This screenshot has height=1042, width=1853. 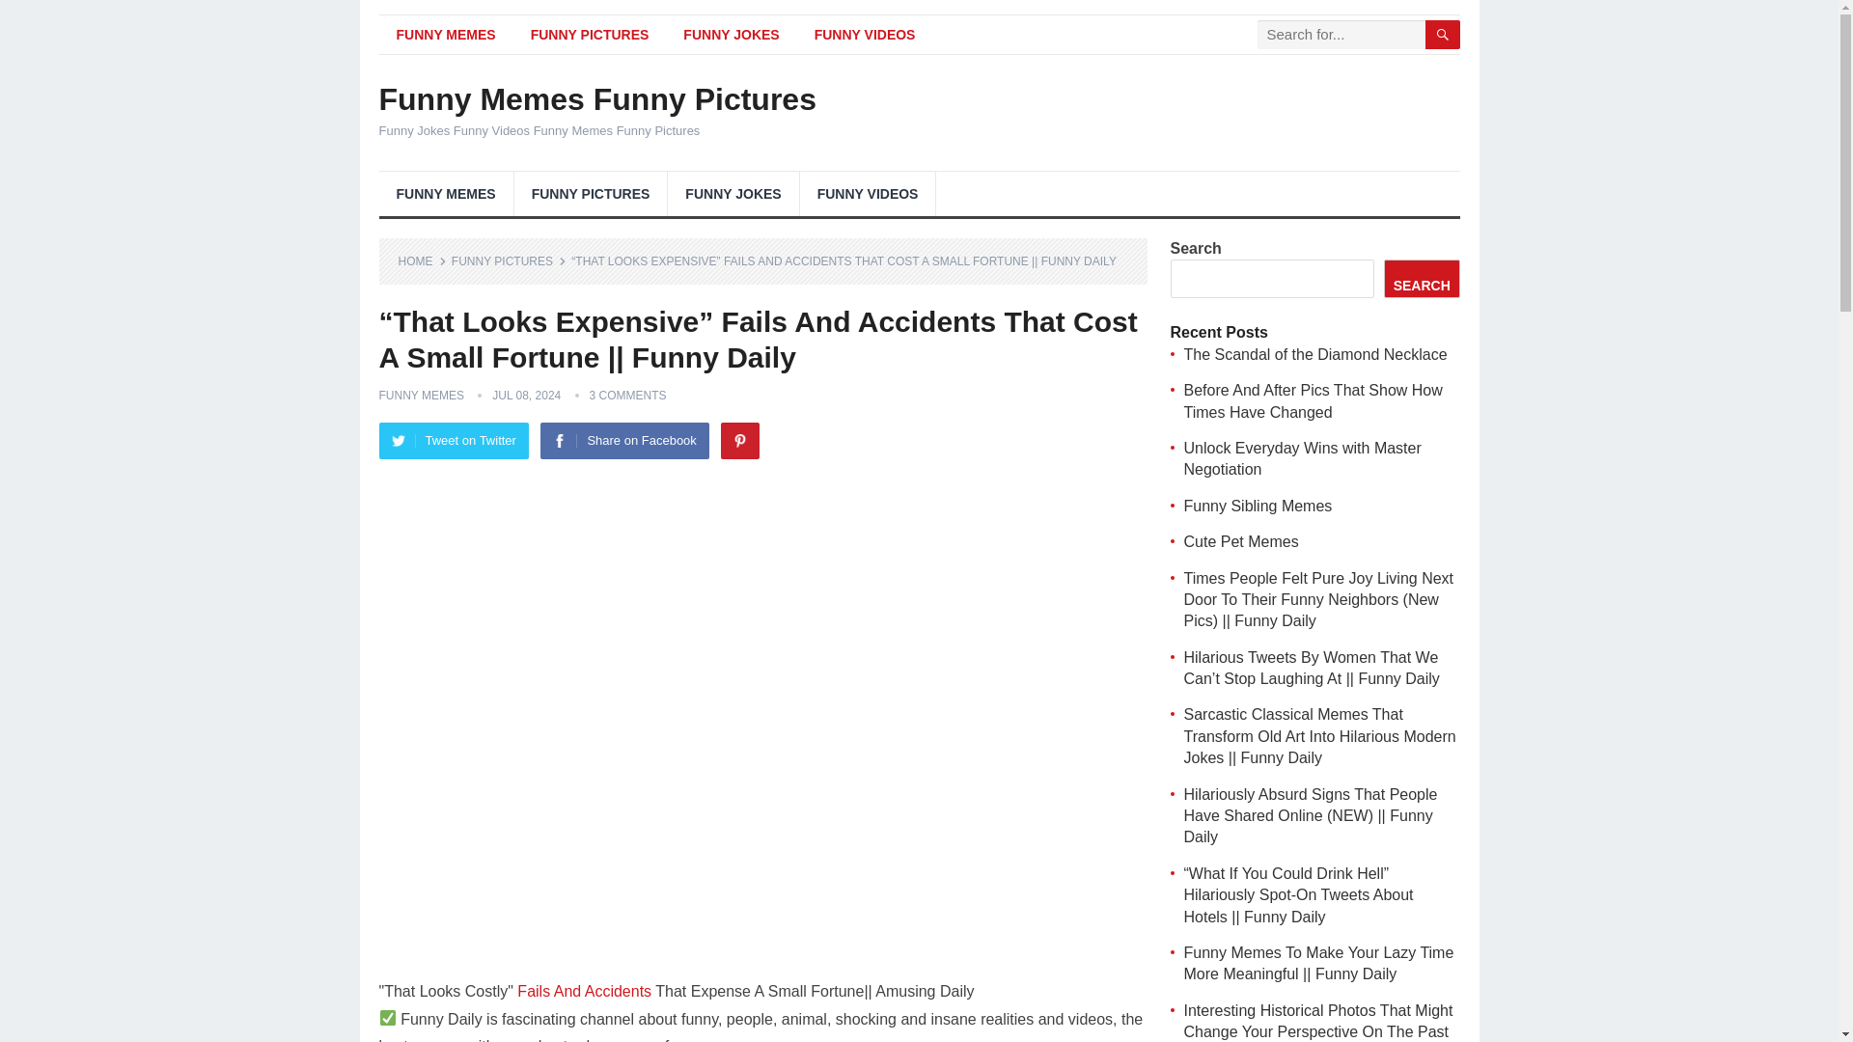 I want to click on FUNNY MEMES, so click(x=421, y=395).